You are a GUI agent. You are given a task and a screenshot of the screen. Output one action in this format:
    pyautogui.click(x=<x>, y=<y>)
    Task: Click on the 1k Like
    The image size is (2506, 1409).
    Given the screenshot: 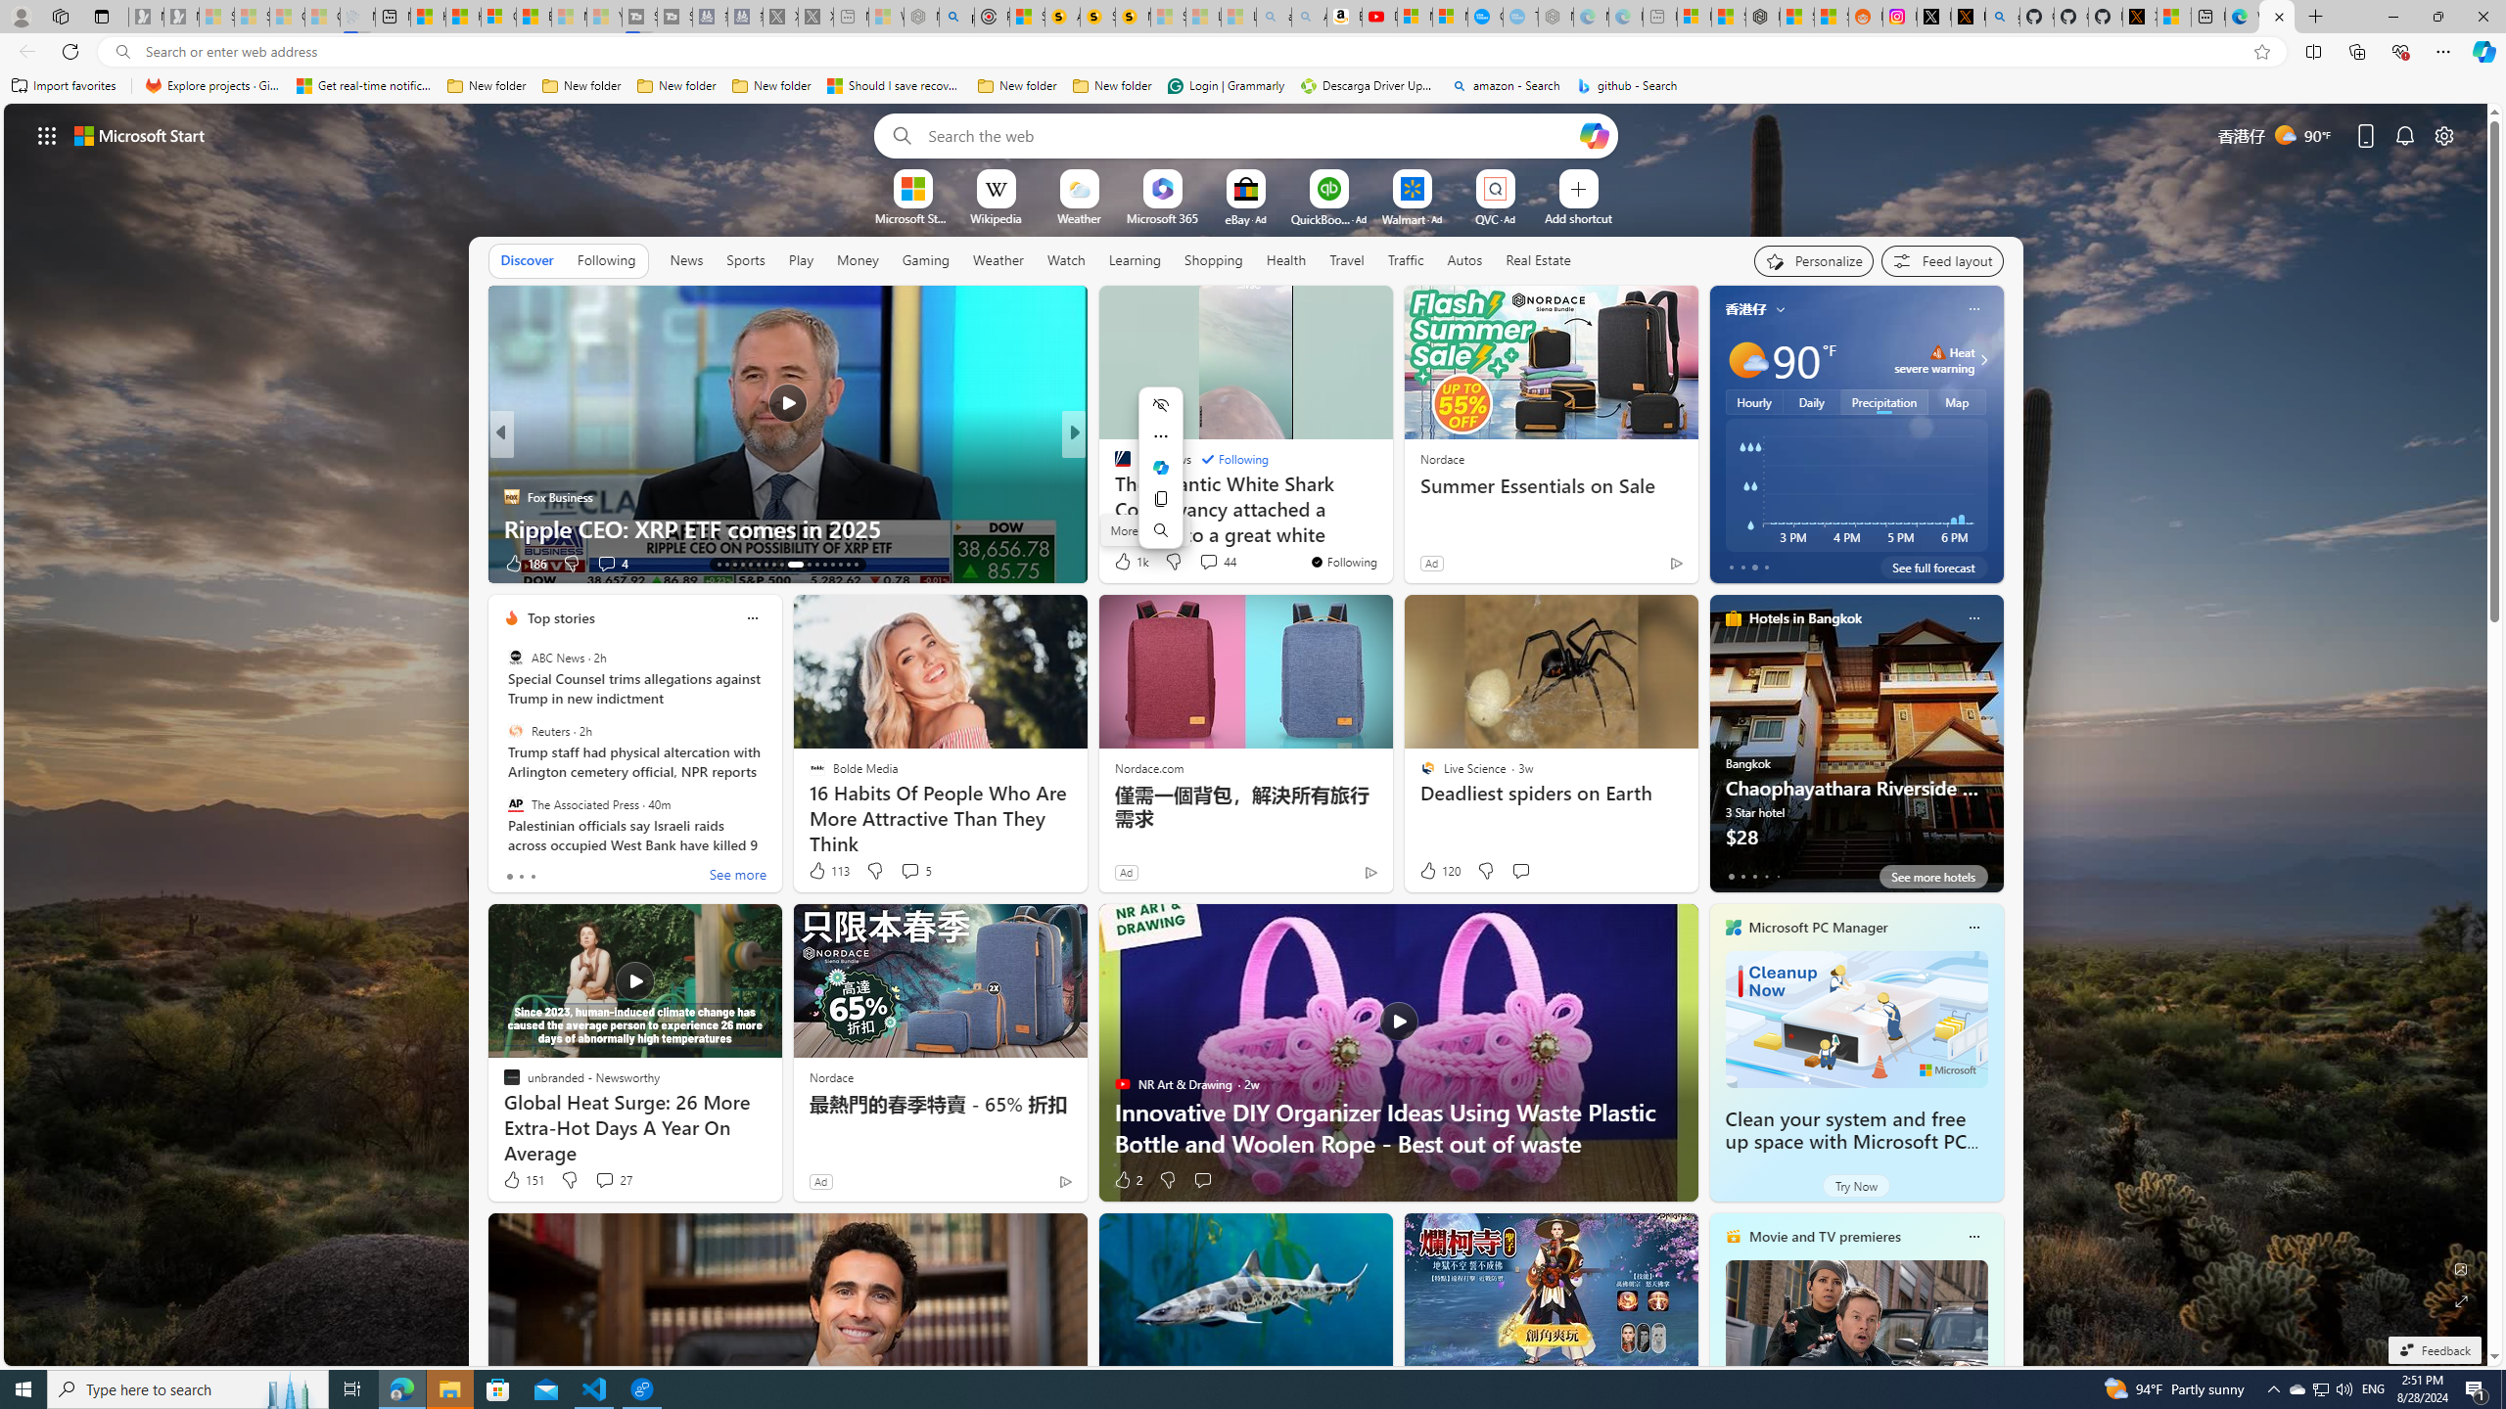 What is the action you would take?
    pyautogui.click(x=1130, y=562)
    